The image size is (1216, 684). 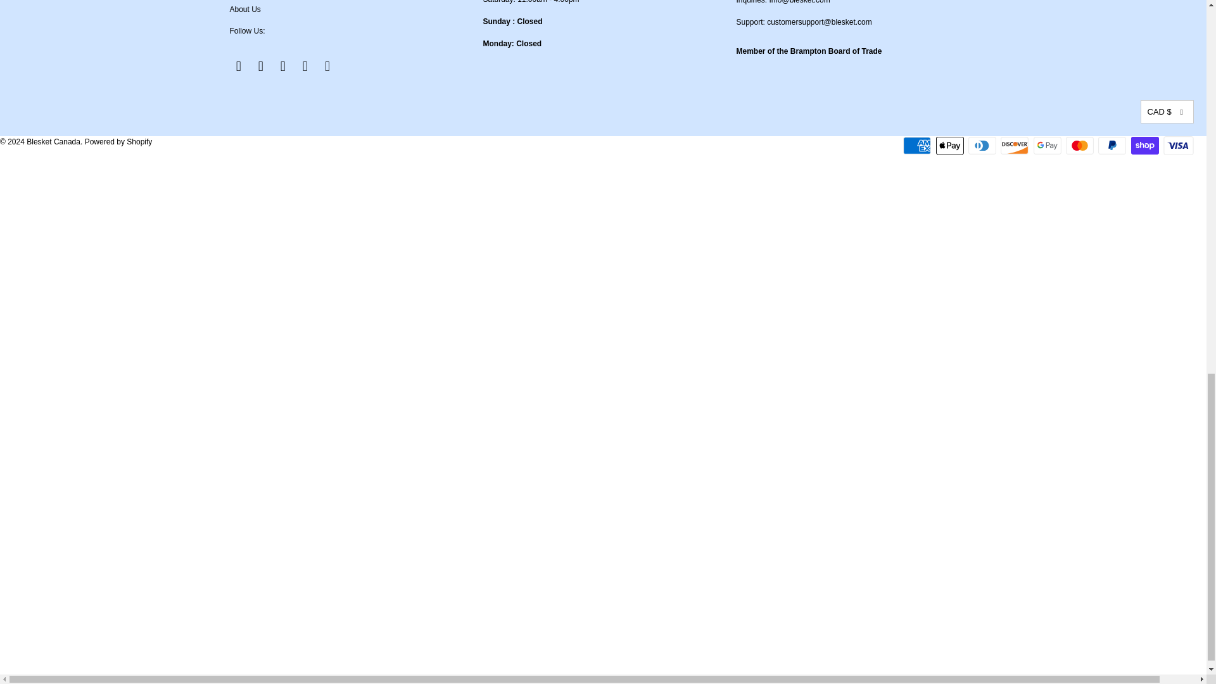 What do you see at coordinates (951, 146) in the screenshot?
I see `Apple Pay` at bounding box center [951, 146].